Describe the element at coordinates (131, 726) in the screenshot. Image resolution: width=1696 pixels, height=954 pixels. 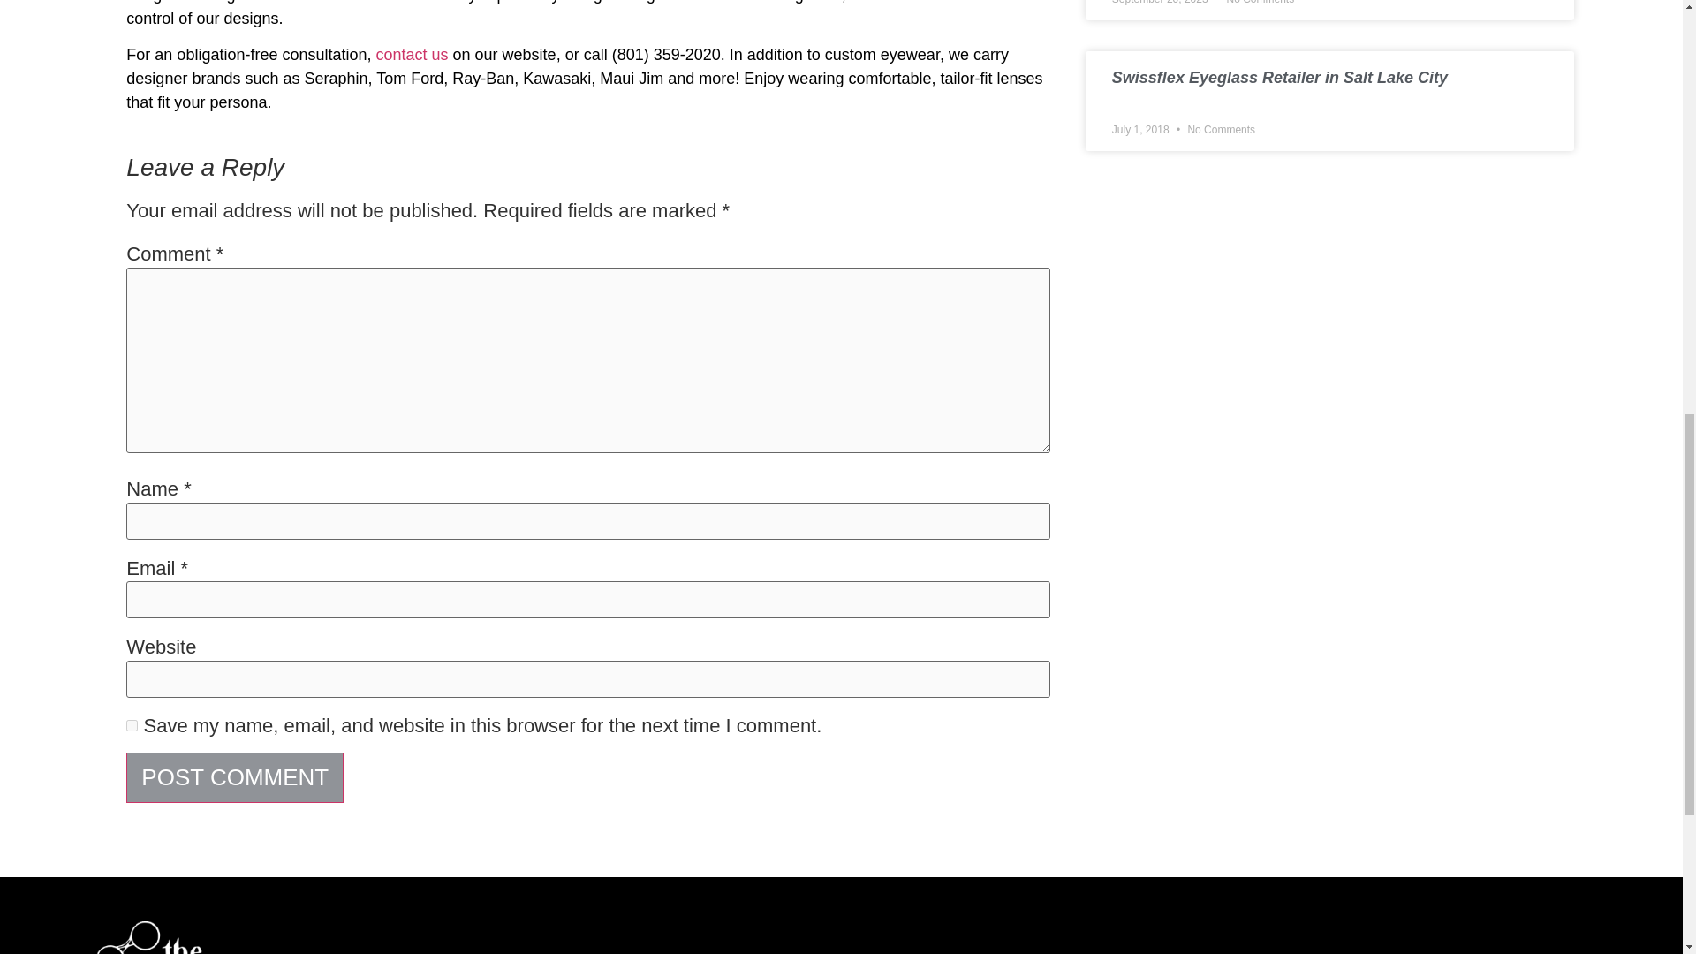
I see `yes` at that location.